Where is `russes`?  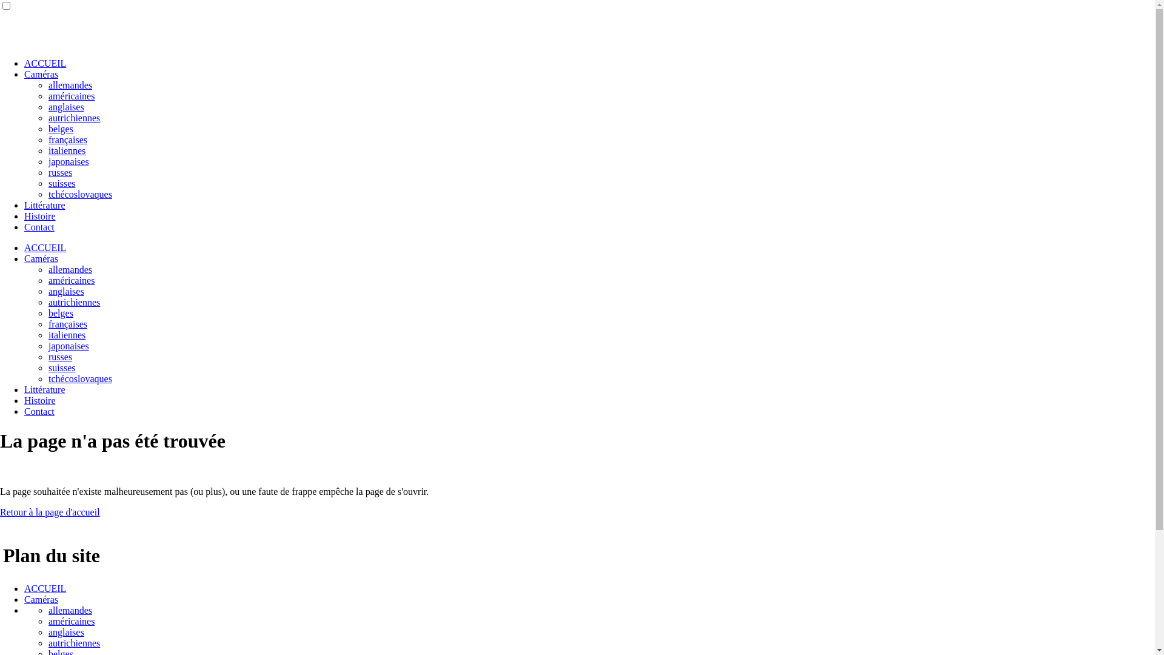 russes is located at coordinates (61, 357).